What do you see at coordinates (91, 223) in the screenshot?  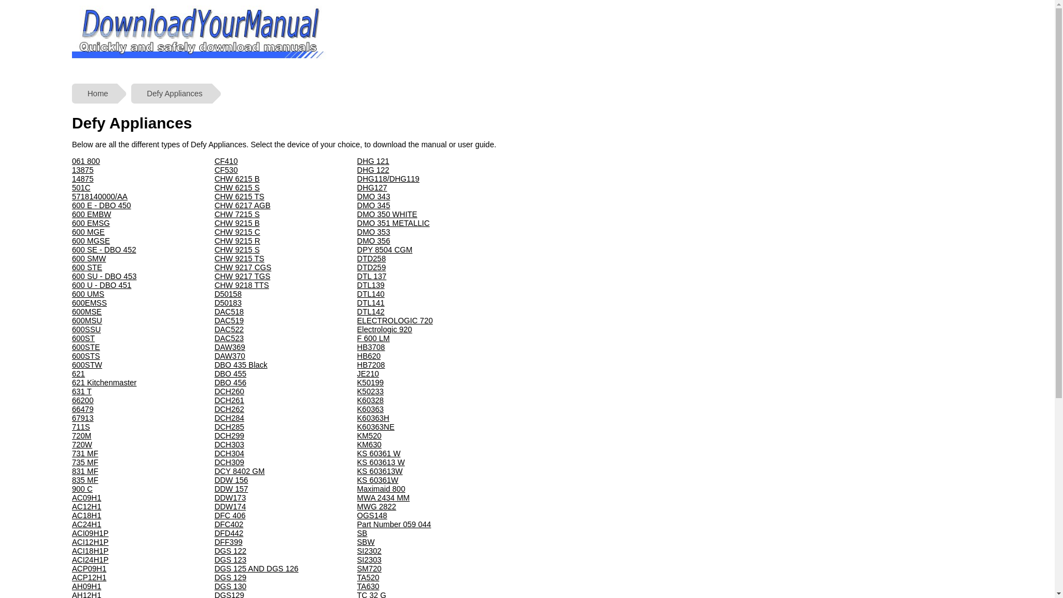 I see `600 EMSG` at bounding box center [91, 223].